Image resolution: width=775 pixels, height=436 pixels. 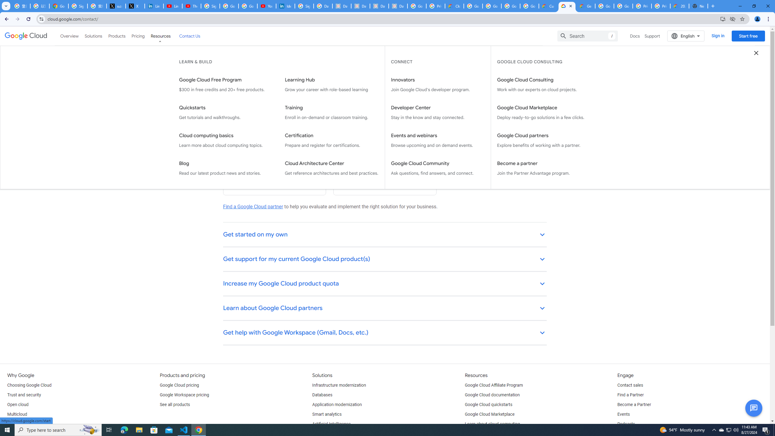 What do you see at coordinates (623, 415) in the screenshot?
I see `Events` at bounding box center [623, 415].